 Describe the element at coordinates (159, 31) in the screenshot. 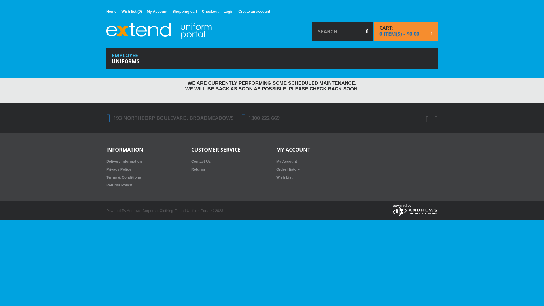

I see `Extend Uniform Portal` at that location.